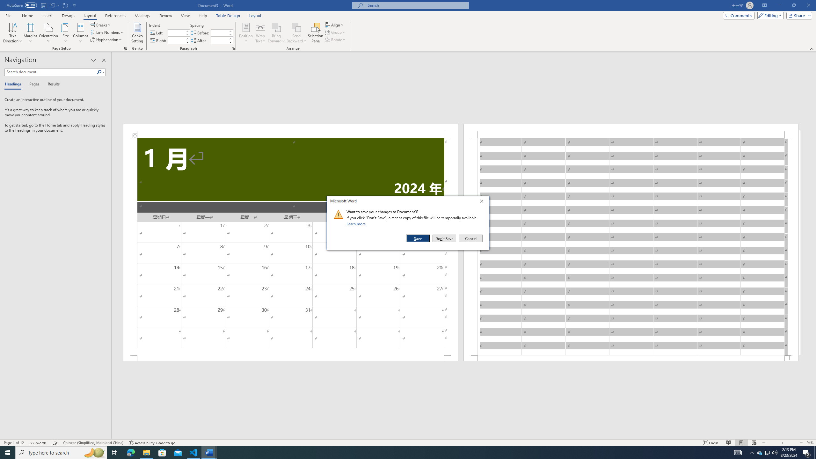 Image resolution: width=816 pixels, height=459 pixels. Describe the element at coordinates (316, 33) in the screenshot. I see `Selection Pane...` at that location.